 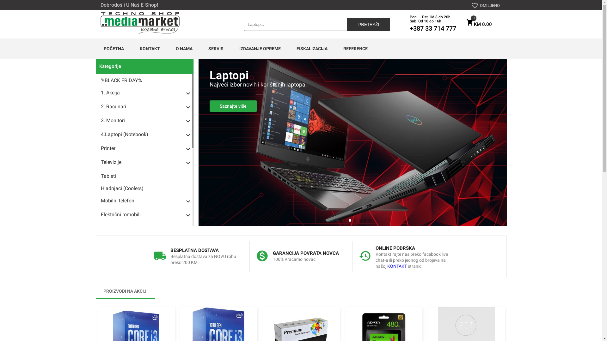 What do you see at coordinates (144, 135) in the screenshot?
I see `4.Laptopi (Notebook)
expand_more` at bounding box center [144, 135].